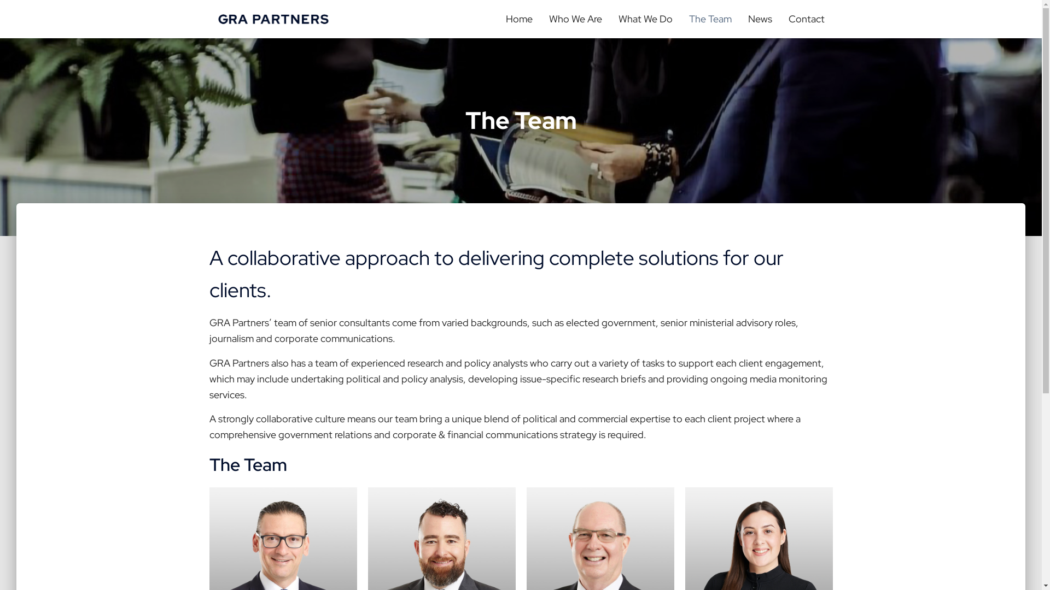 This screenshot has height=590, width=1050. What do you see at coordinates (575, 19) in the screenshot?
I see `Who We Are` at bounding box center [575, 19].